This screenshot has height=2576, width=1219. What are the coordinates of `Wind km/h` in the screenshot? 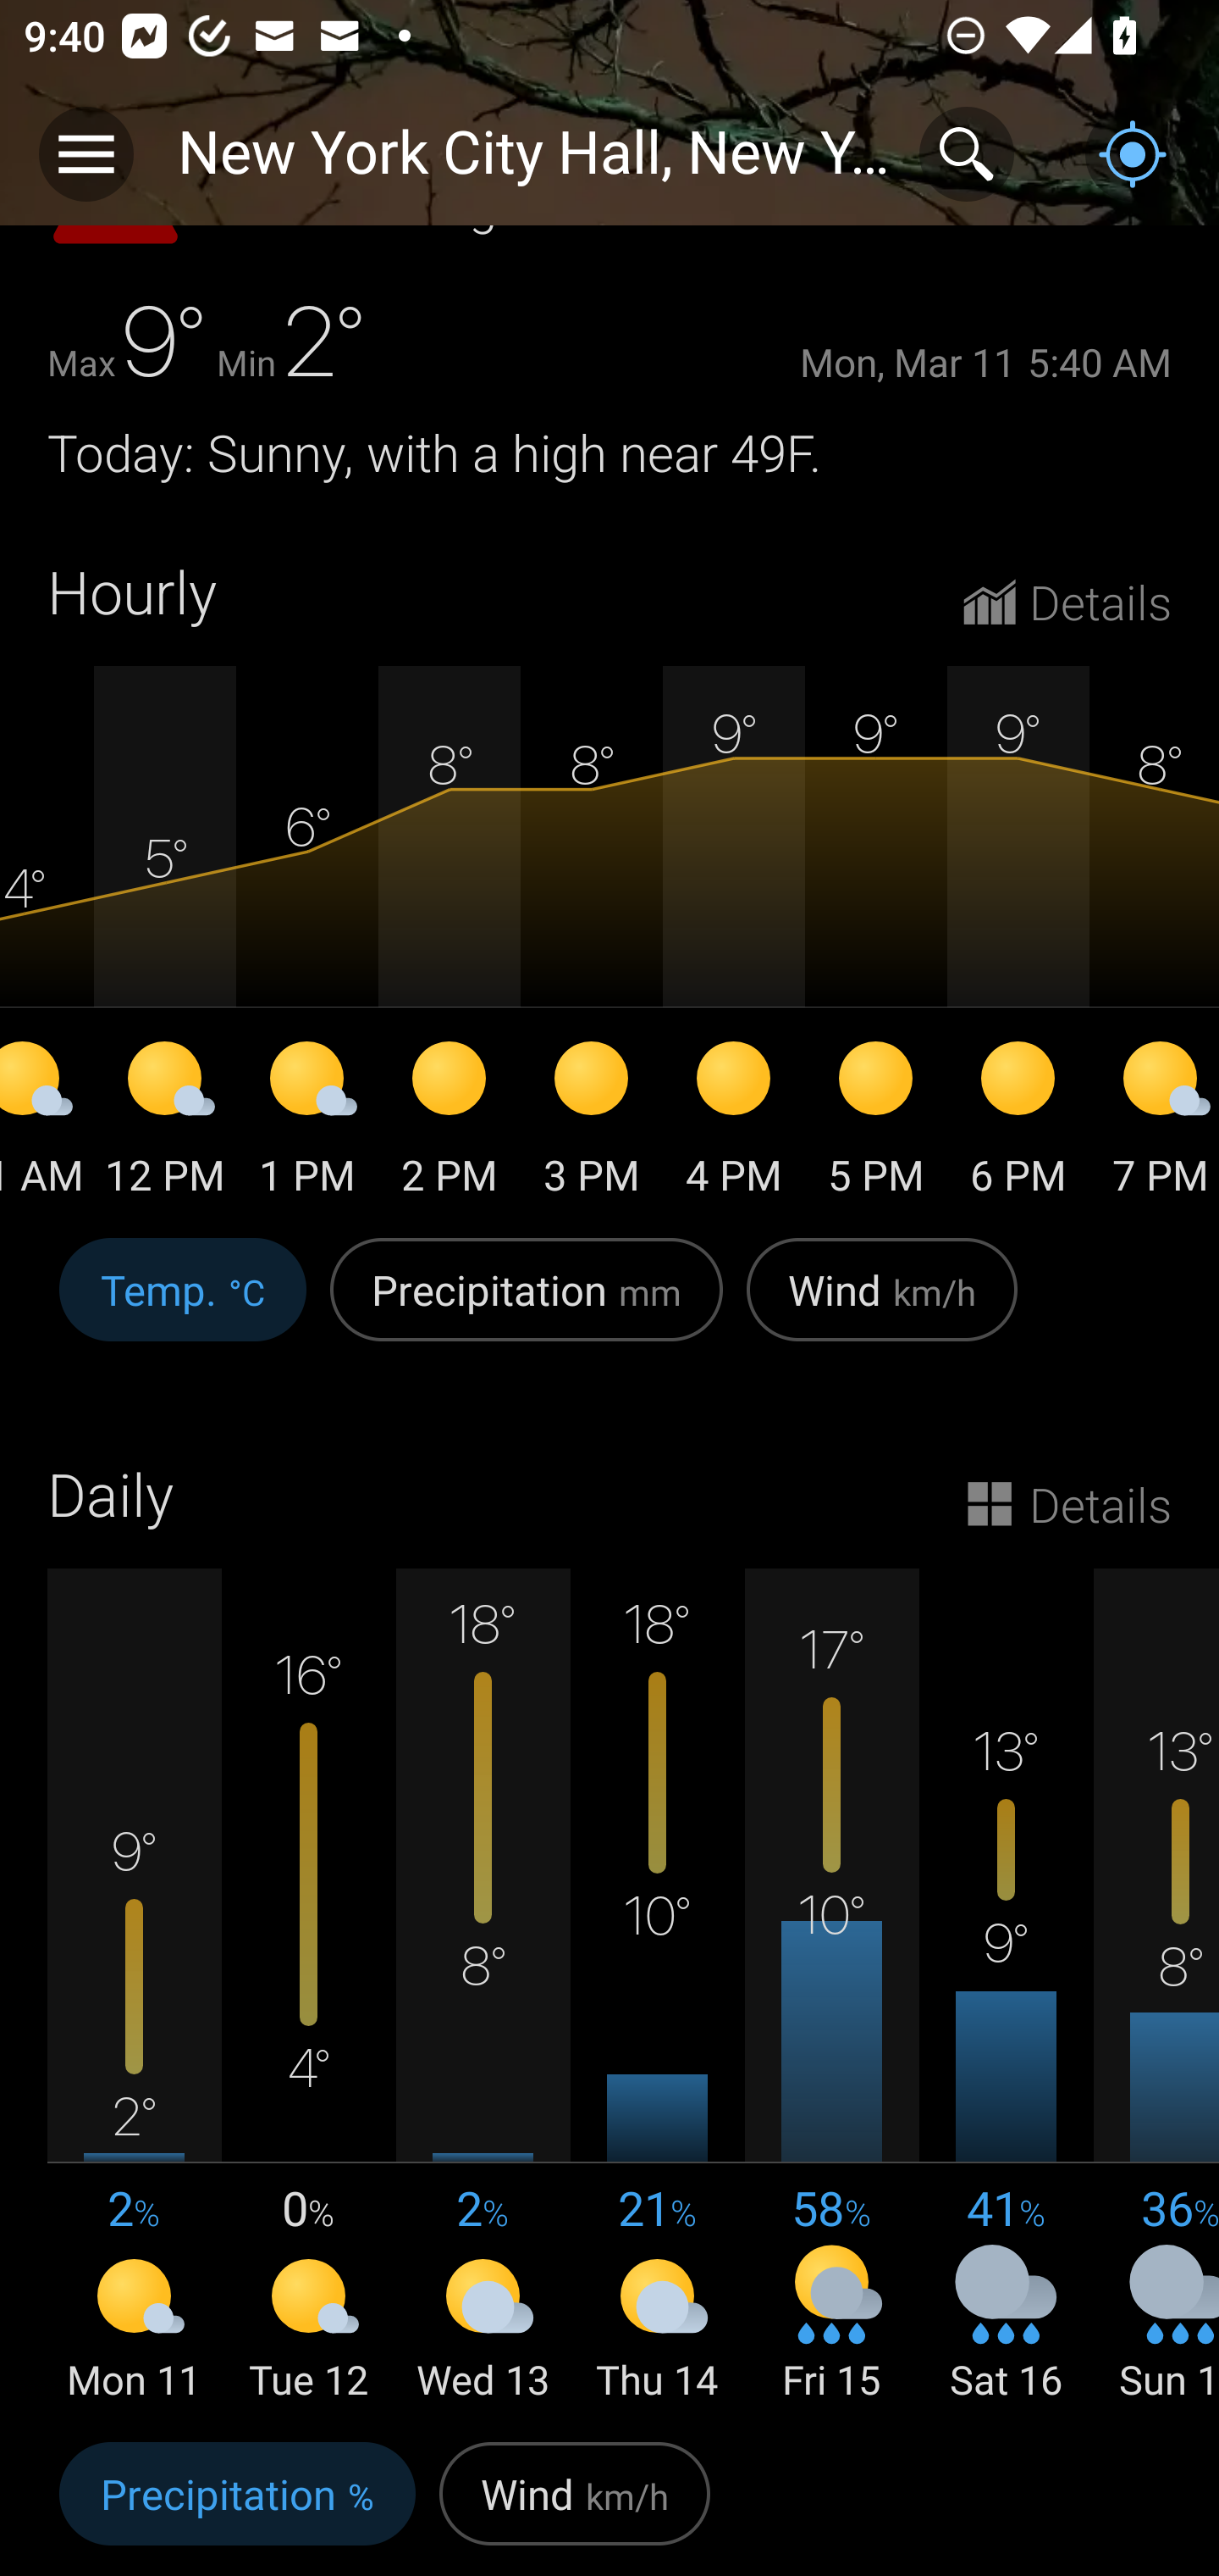 It's located at (574, 2502).